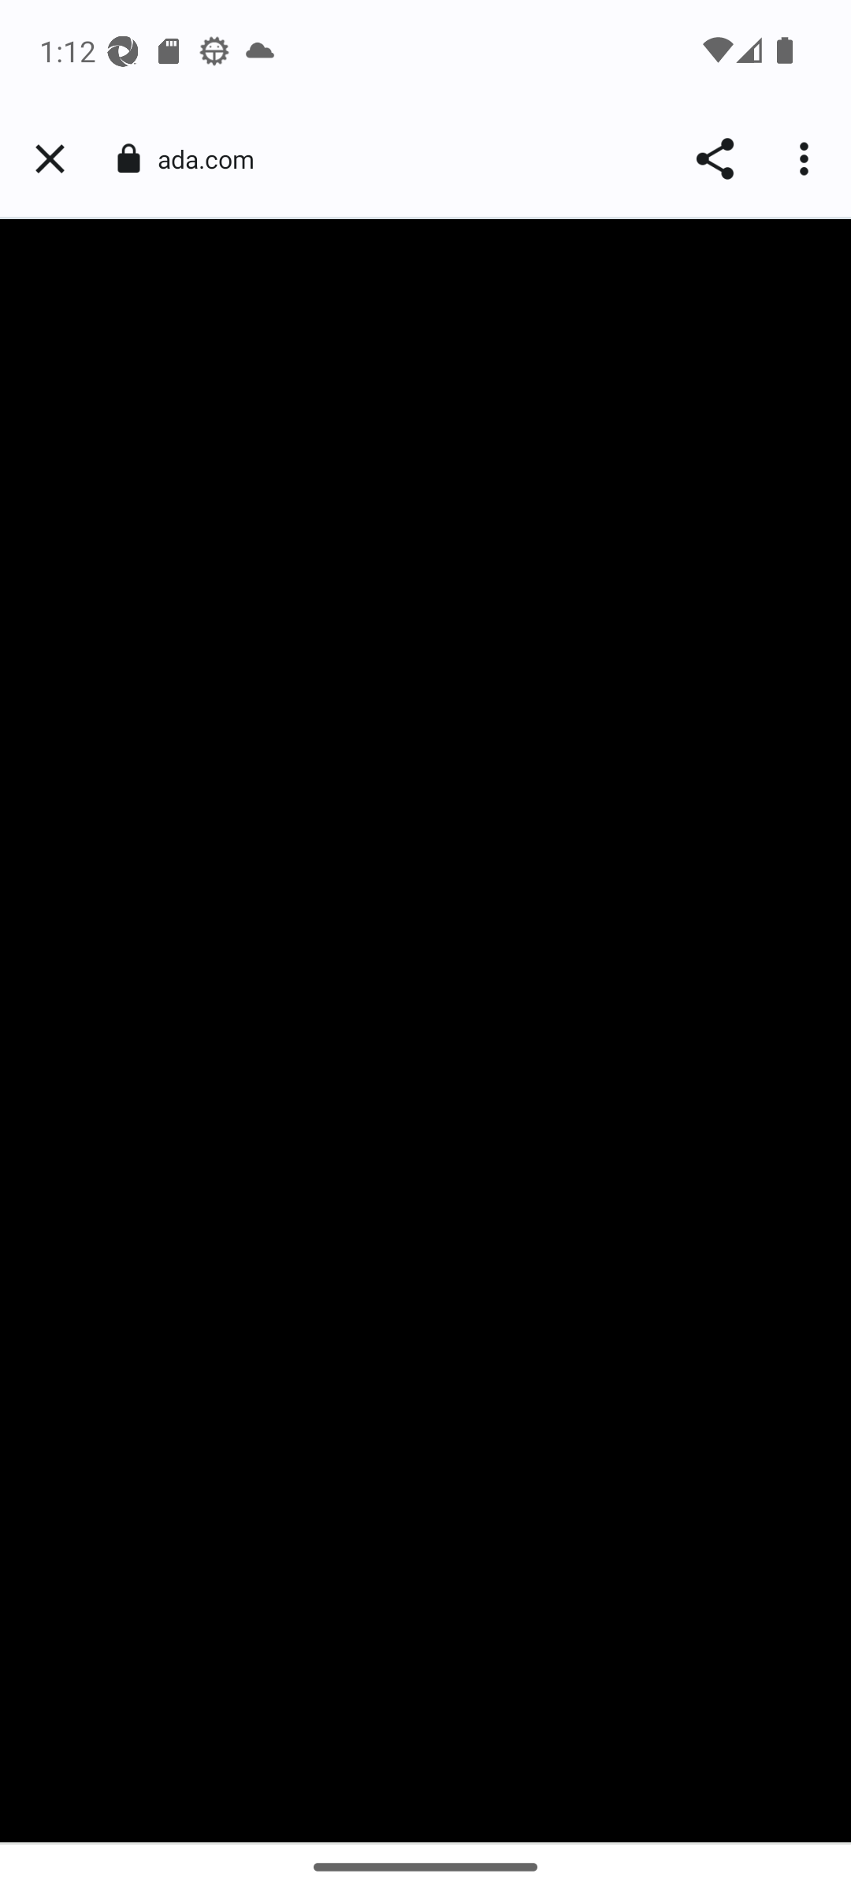  Describe the element at coordinates (714, 159) in the screenshot. I see `Share` at that location.